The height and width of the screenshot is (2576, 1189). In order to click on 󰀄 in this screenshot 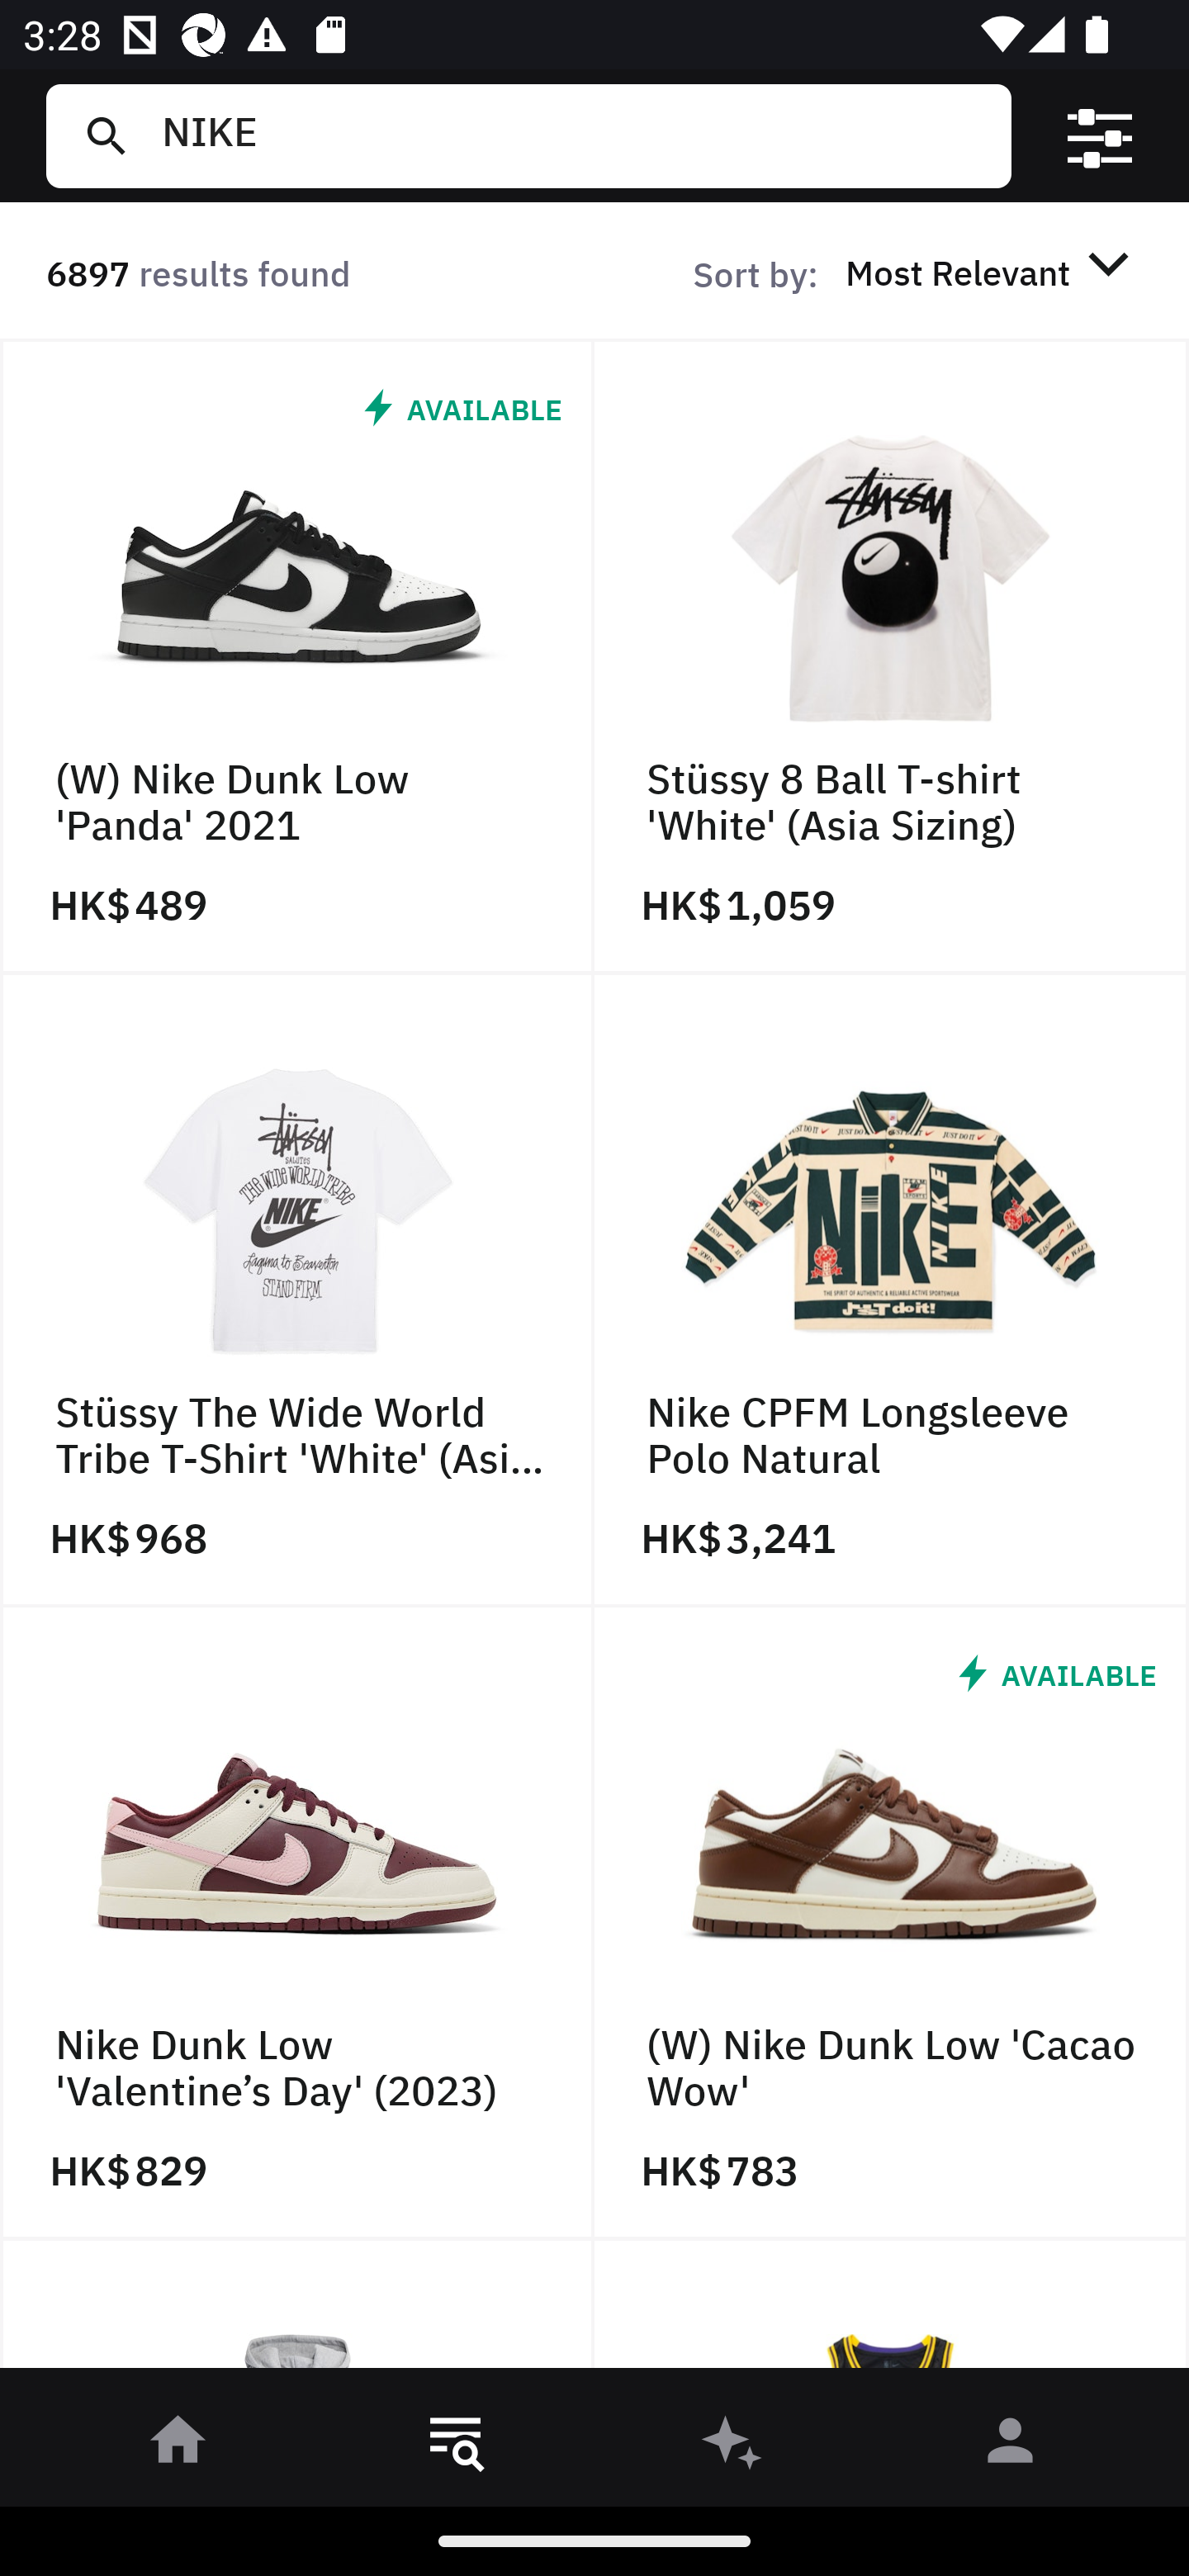, I will do `click(1011, 2446)`.